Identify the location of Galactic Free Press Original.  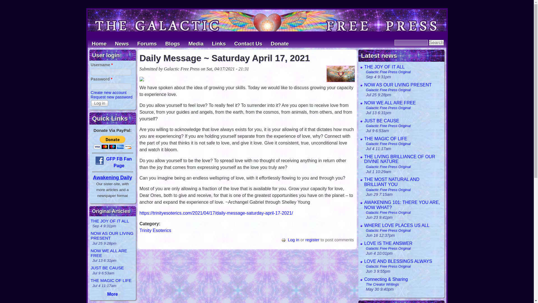
(387, 90).